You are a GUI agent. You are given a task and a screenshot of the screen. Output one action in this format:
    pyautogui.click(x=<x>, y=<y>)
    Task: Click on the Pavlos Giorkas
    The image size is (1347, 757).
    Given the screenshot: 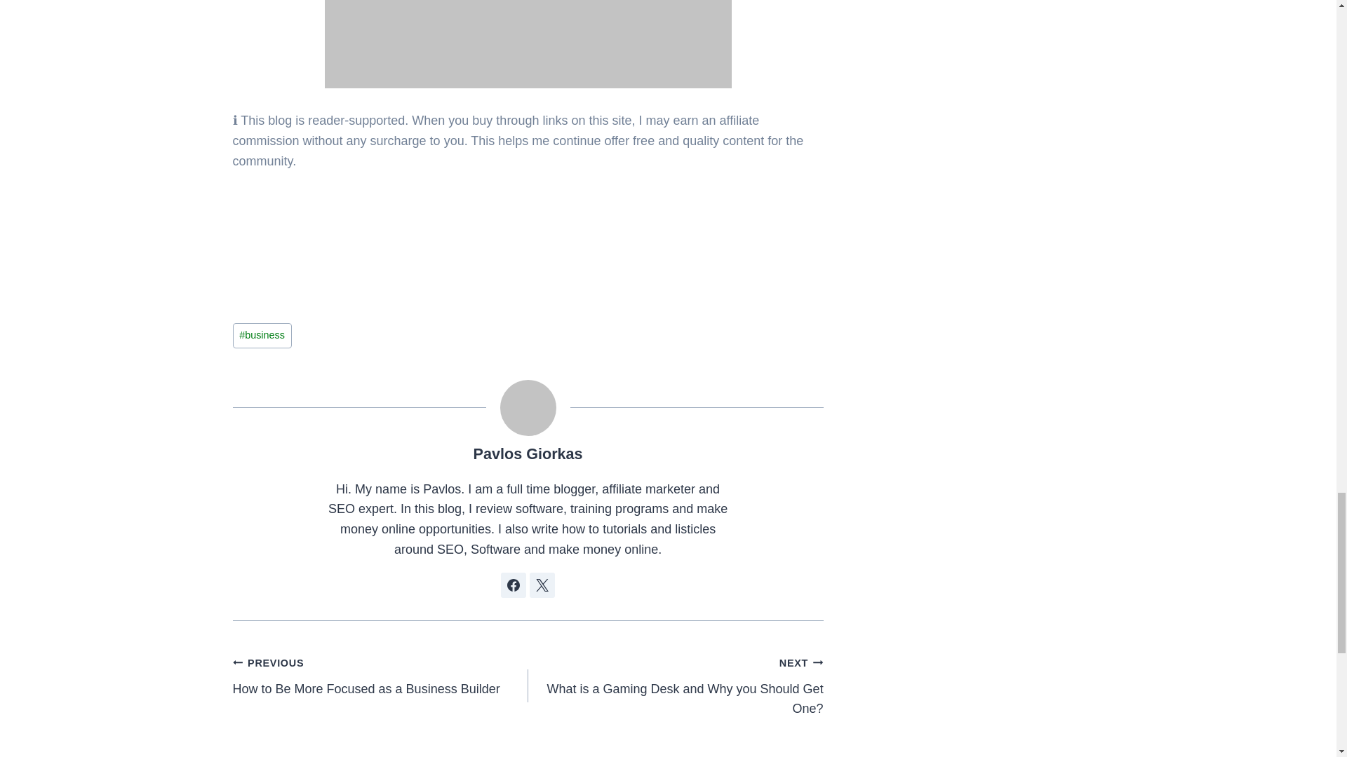 What is the action you would take?
    pyautogui.click(x=675, y=686)
    